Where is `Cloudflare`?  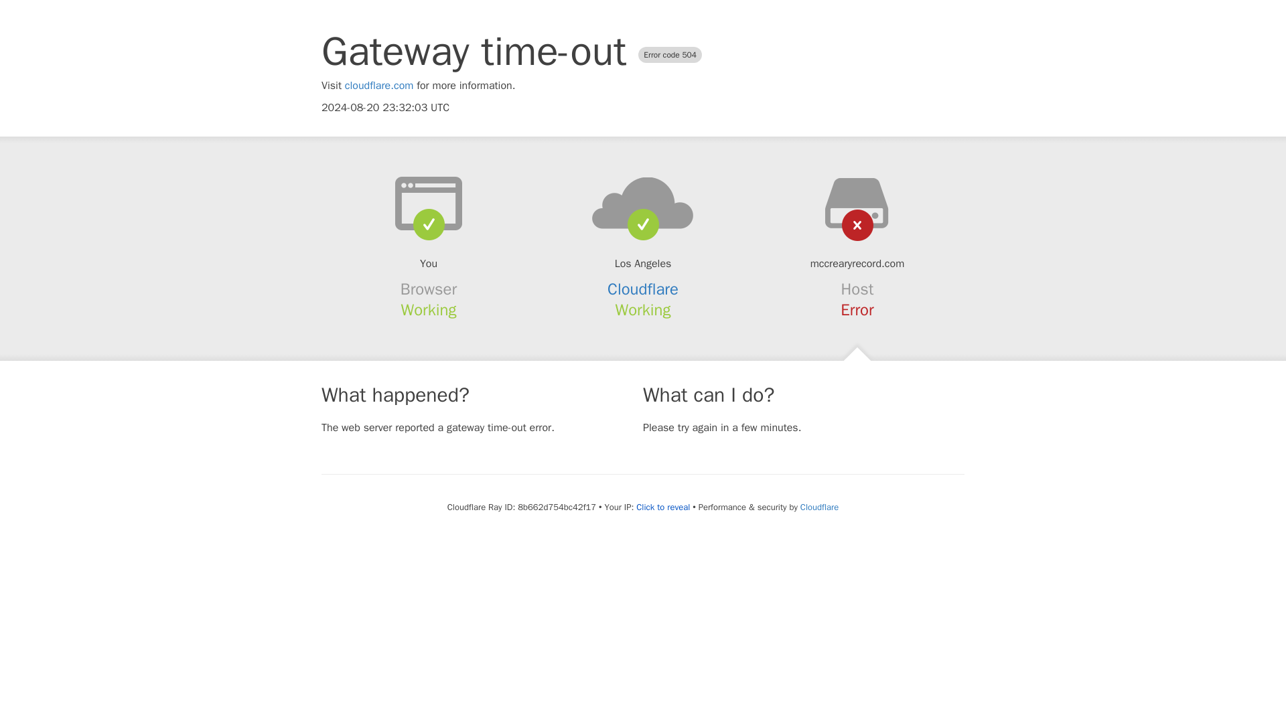 Cloudflare is located at coordinates (643, 289).